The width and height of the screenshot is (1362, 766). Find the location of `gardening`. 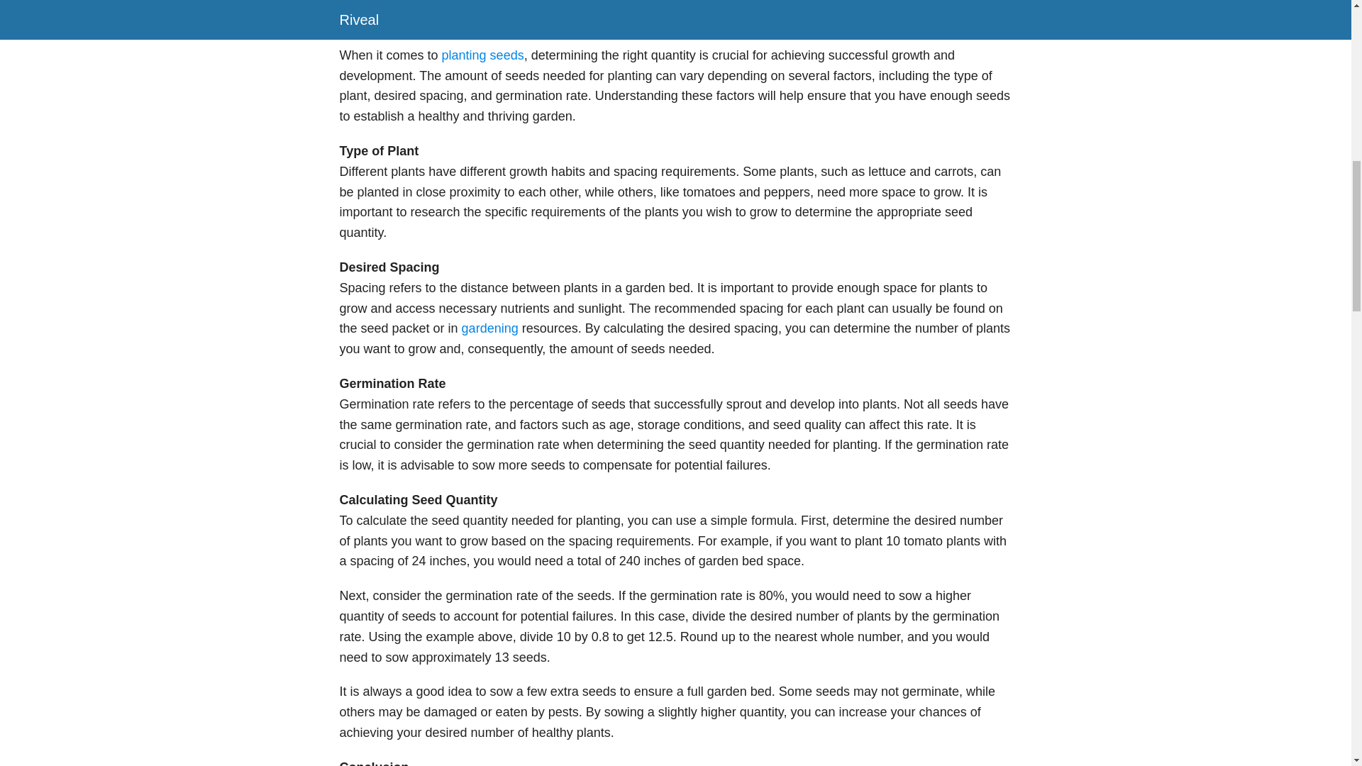

gardening is located at coordinates (489, 328).